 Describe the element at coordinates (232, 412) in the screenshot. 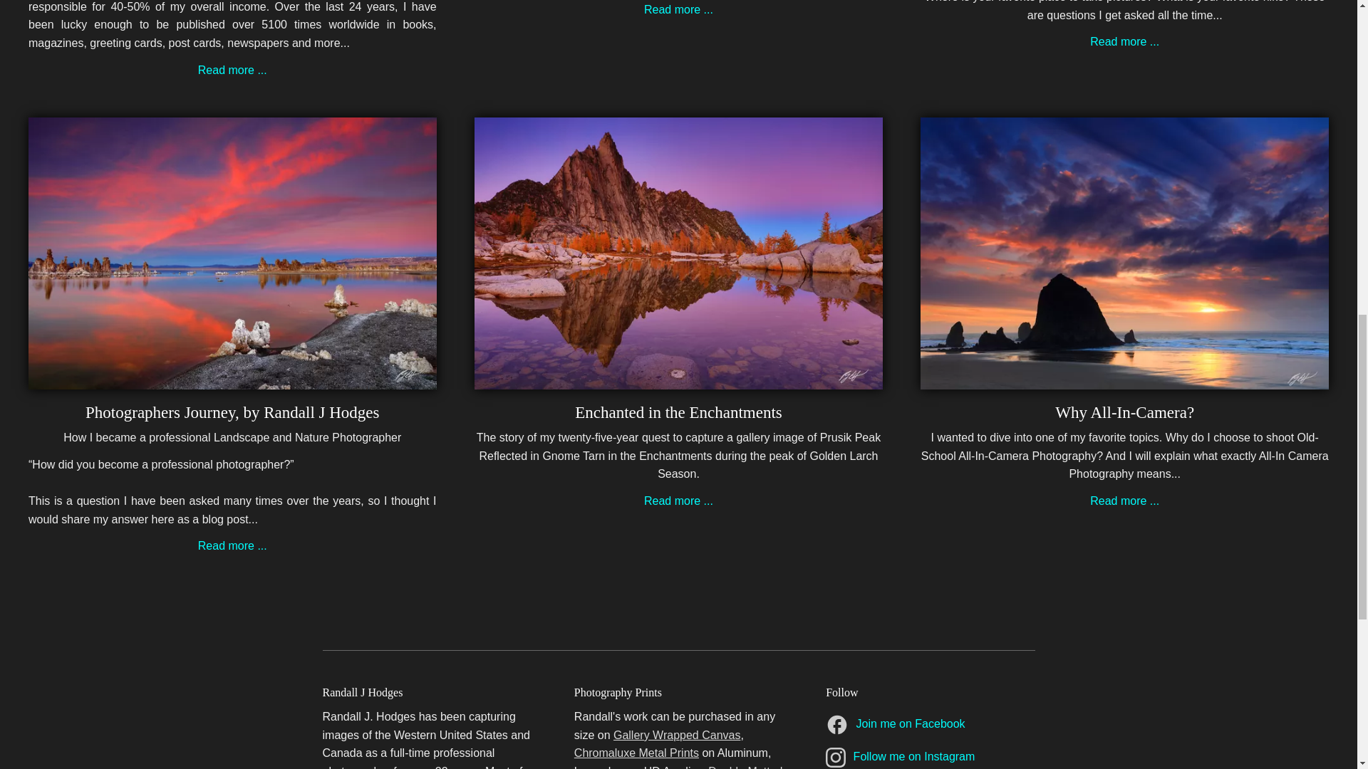

I see `Photographers Journey, by Randall J Hodges` at that location.